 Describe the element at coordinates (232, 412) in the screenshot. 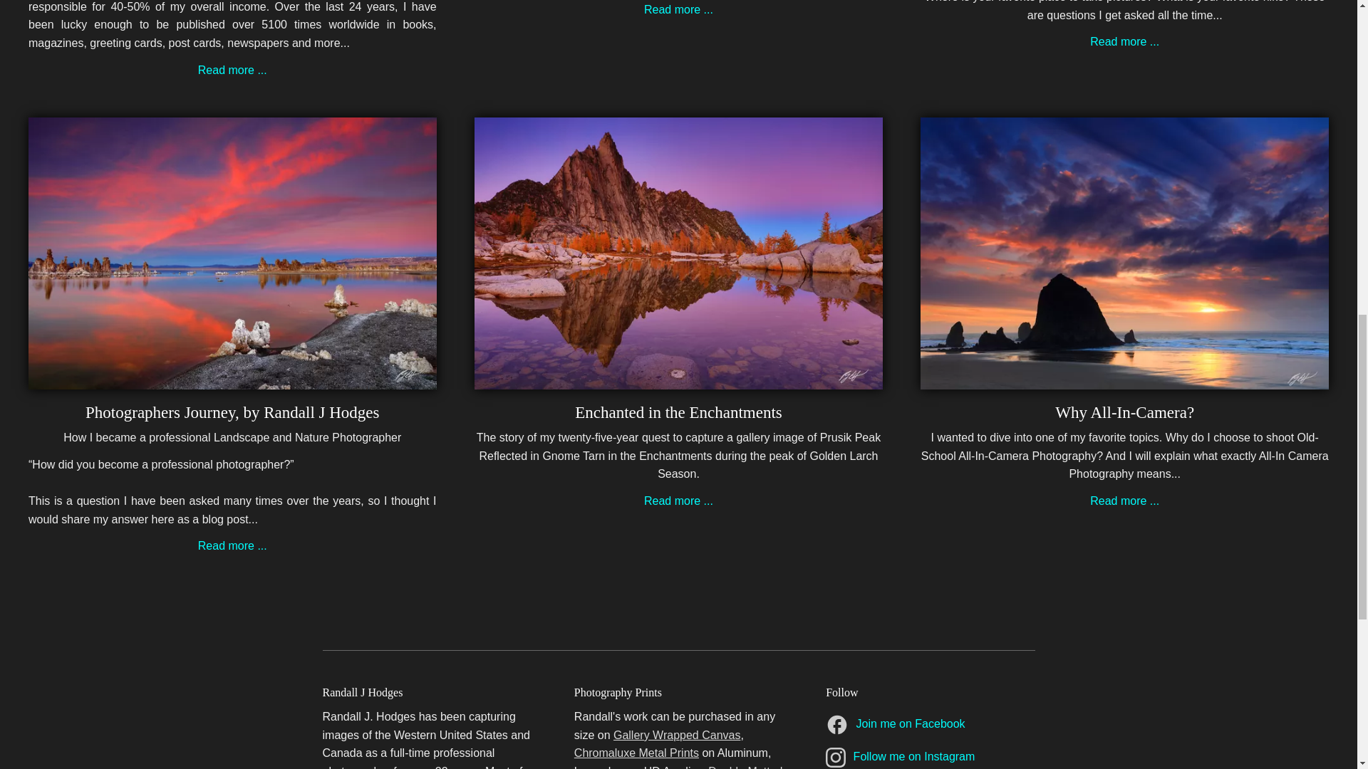

I see `Photographers Journey, by Randall J Hodges` at that location.